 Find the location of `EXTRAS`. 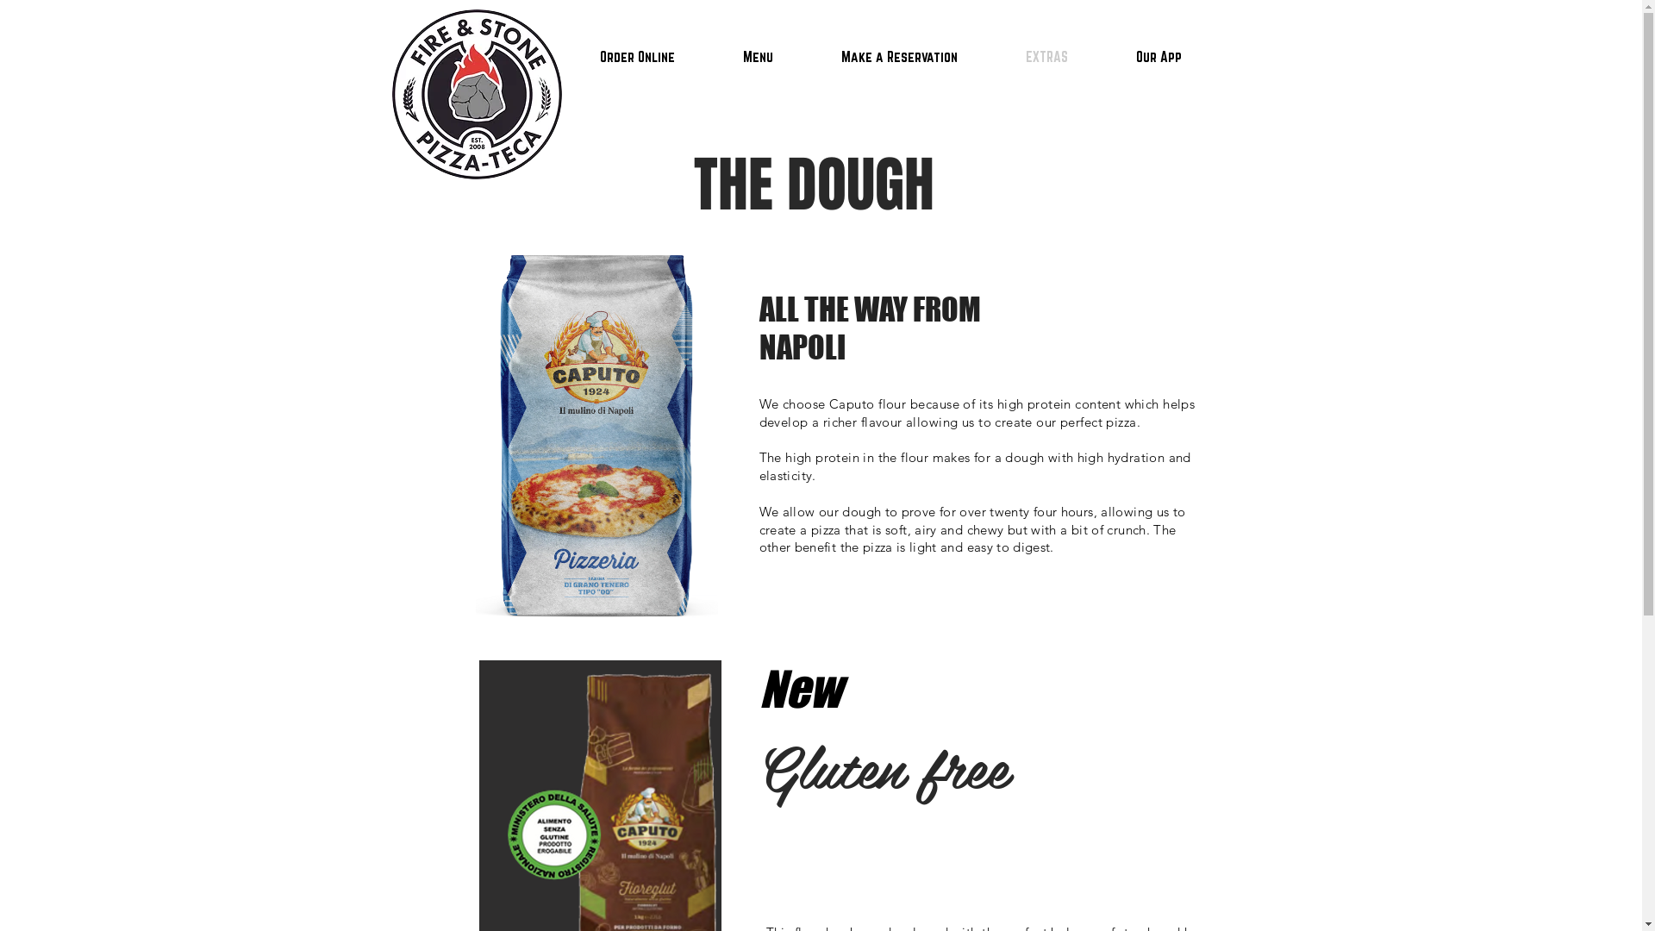

EXTRAS is located at coordinates (1046, 57).